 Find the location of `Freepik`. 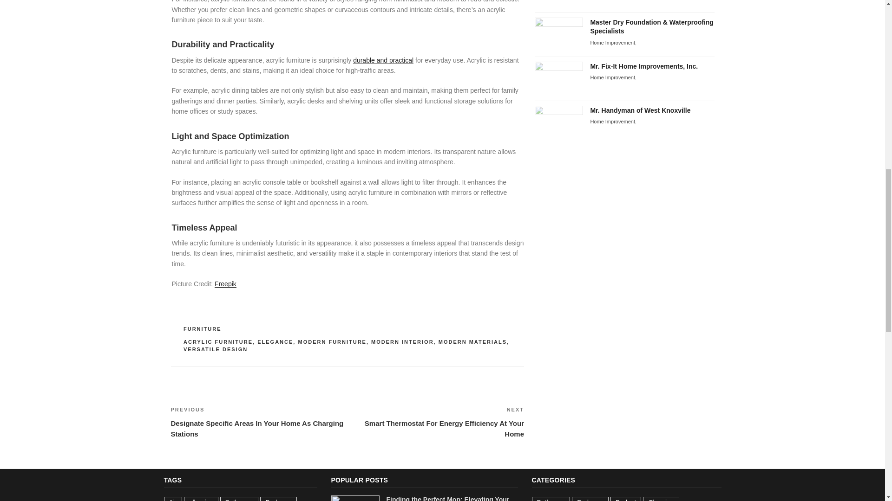

Freepik is located at coordinates (225, 273).